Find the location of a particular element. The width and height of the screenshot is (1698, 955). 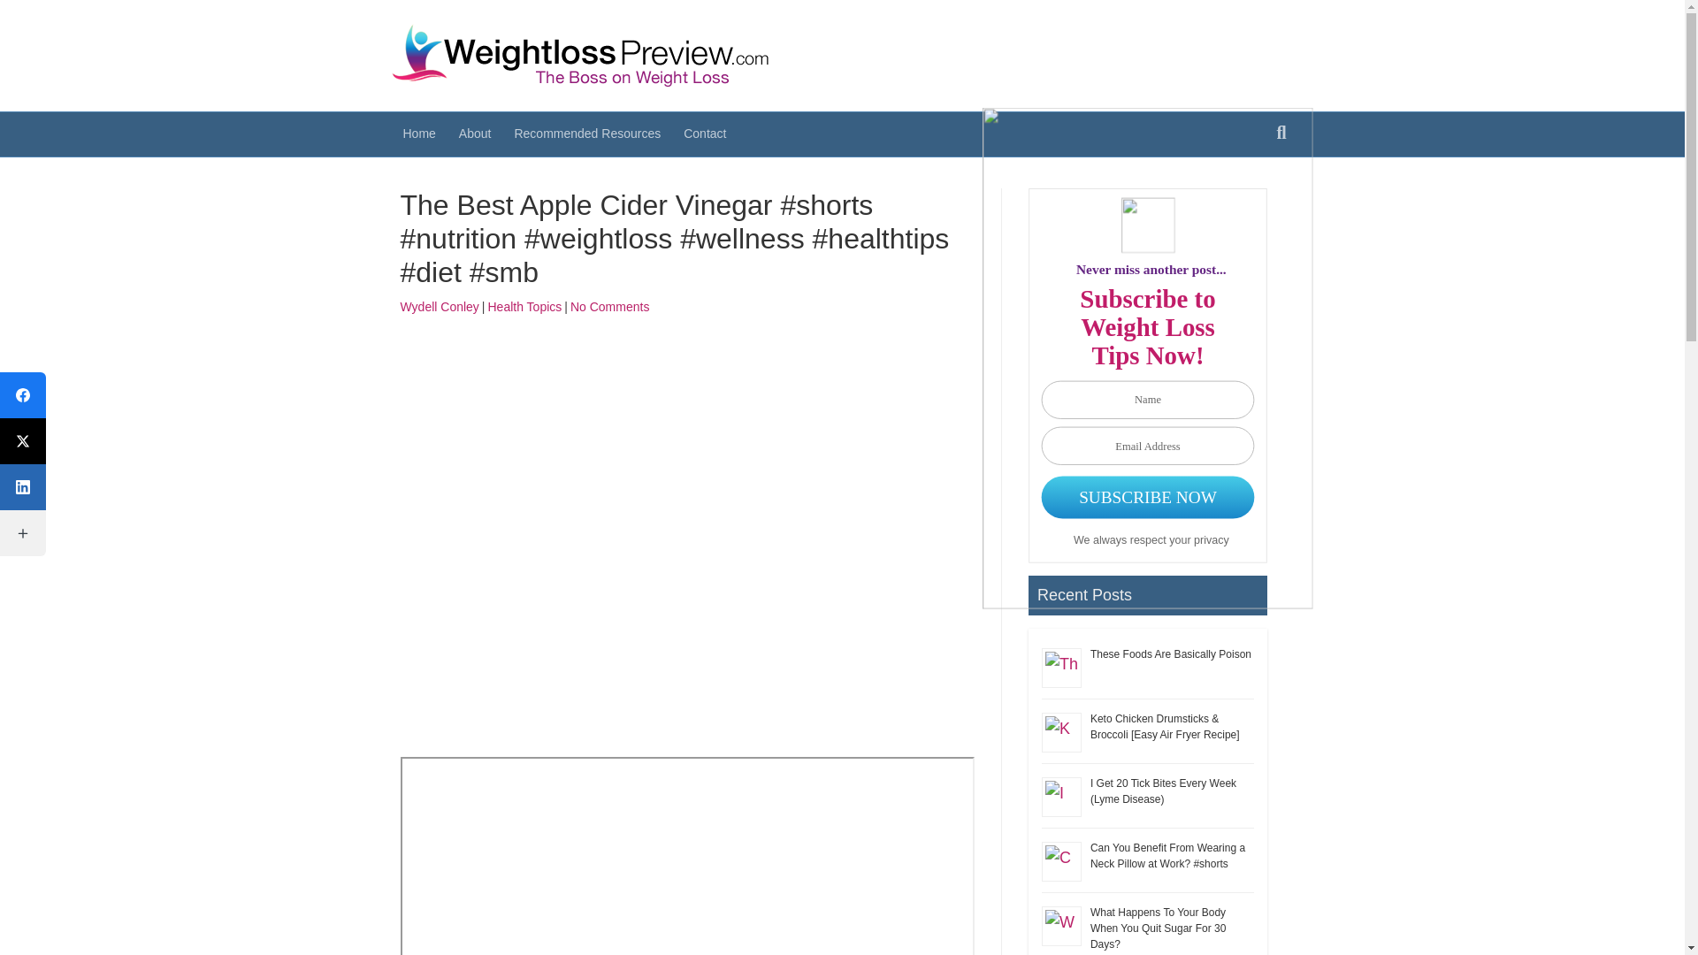

Wydell Conley is located at coordinates (439, 307).